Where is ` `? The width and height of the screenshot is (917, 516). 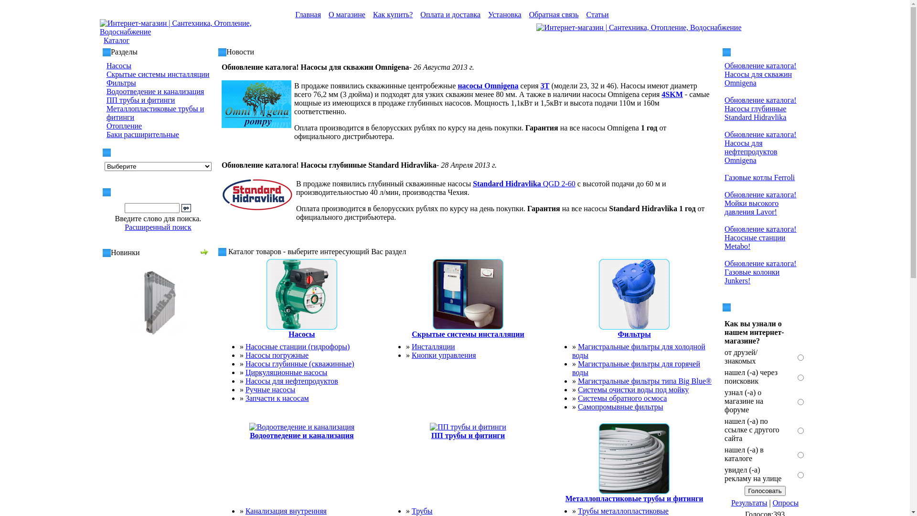
  is located at coordinates (106, 113).